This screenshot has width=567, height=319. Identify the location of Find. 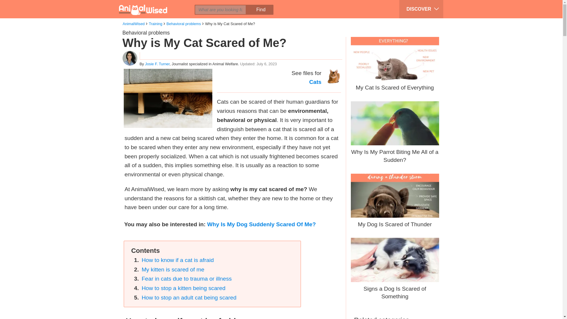
(260, 9).